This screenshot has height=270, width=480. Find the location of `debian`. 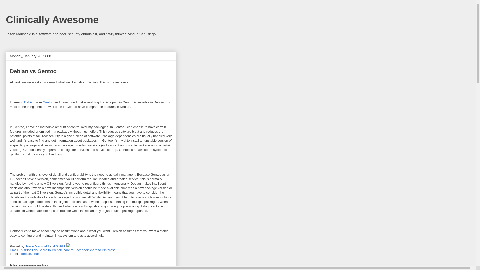

debian is located at coordinates (26, 253).